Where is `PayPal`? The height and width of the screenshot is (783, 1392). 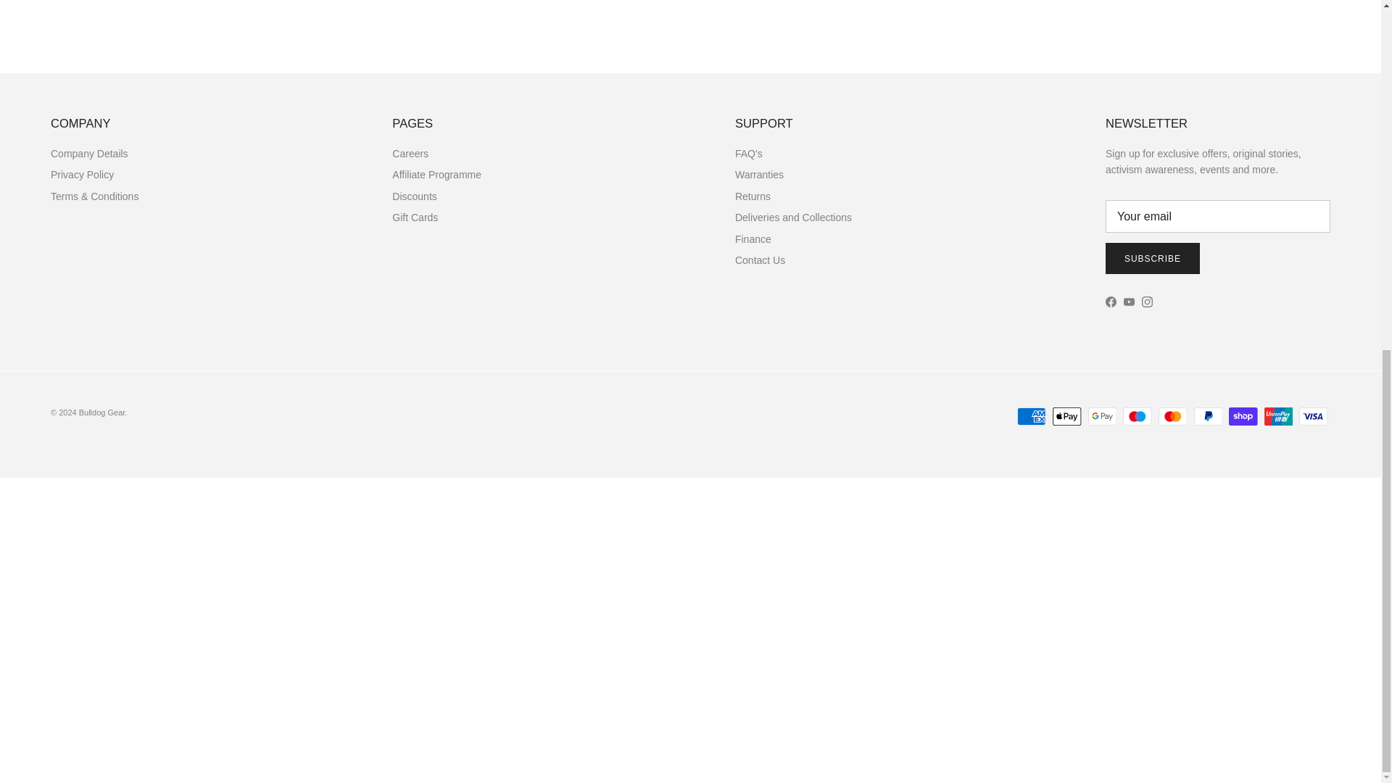 PayPal is located at coordinates (1207, 416).